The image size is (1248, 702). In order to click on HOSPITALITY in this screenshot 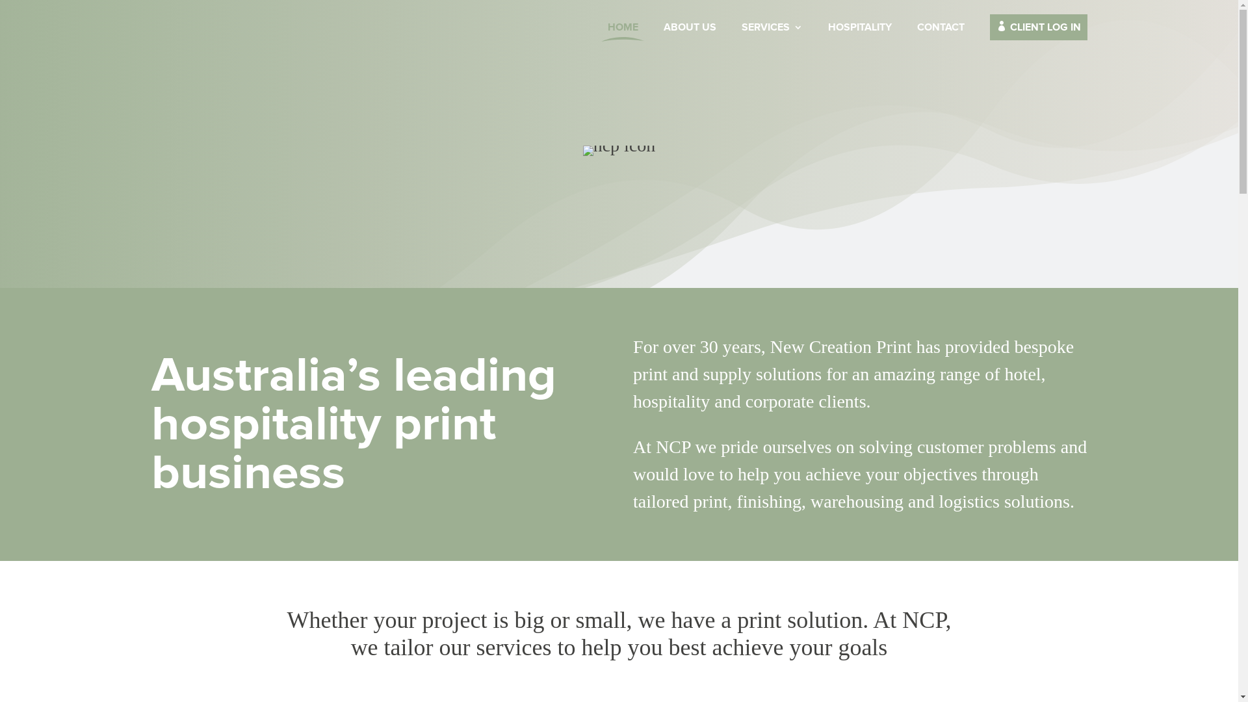, I will do `click(860, 38)`.